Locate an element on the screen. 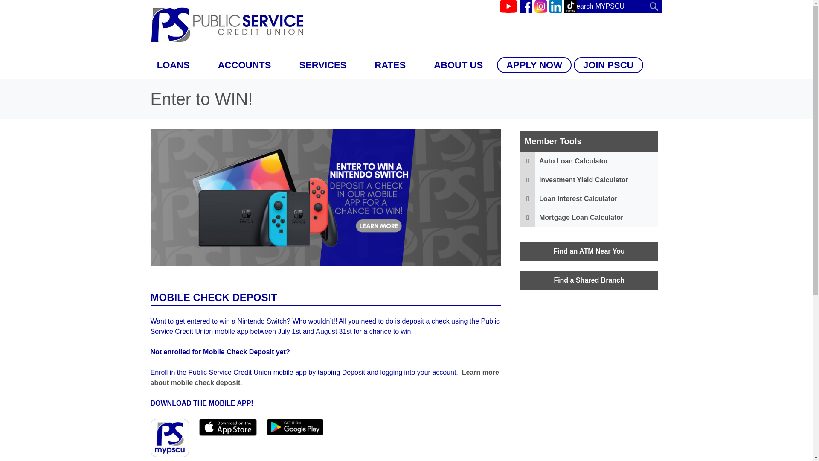 The width and height of the screenshot is (819, 461). SERVICES is located at coordinates (322, 64).